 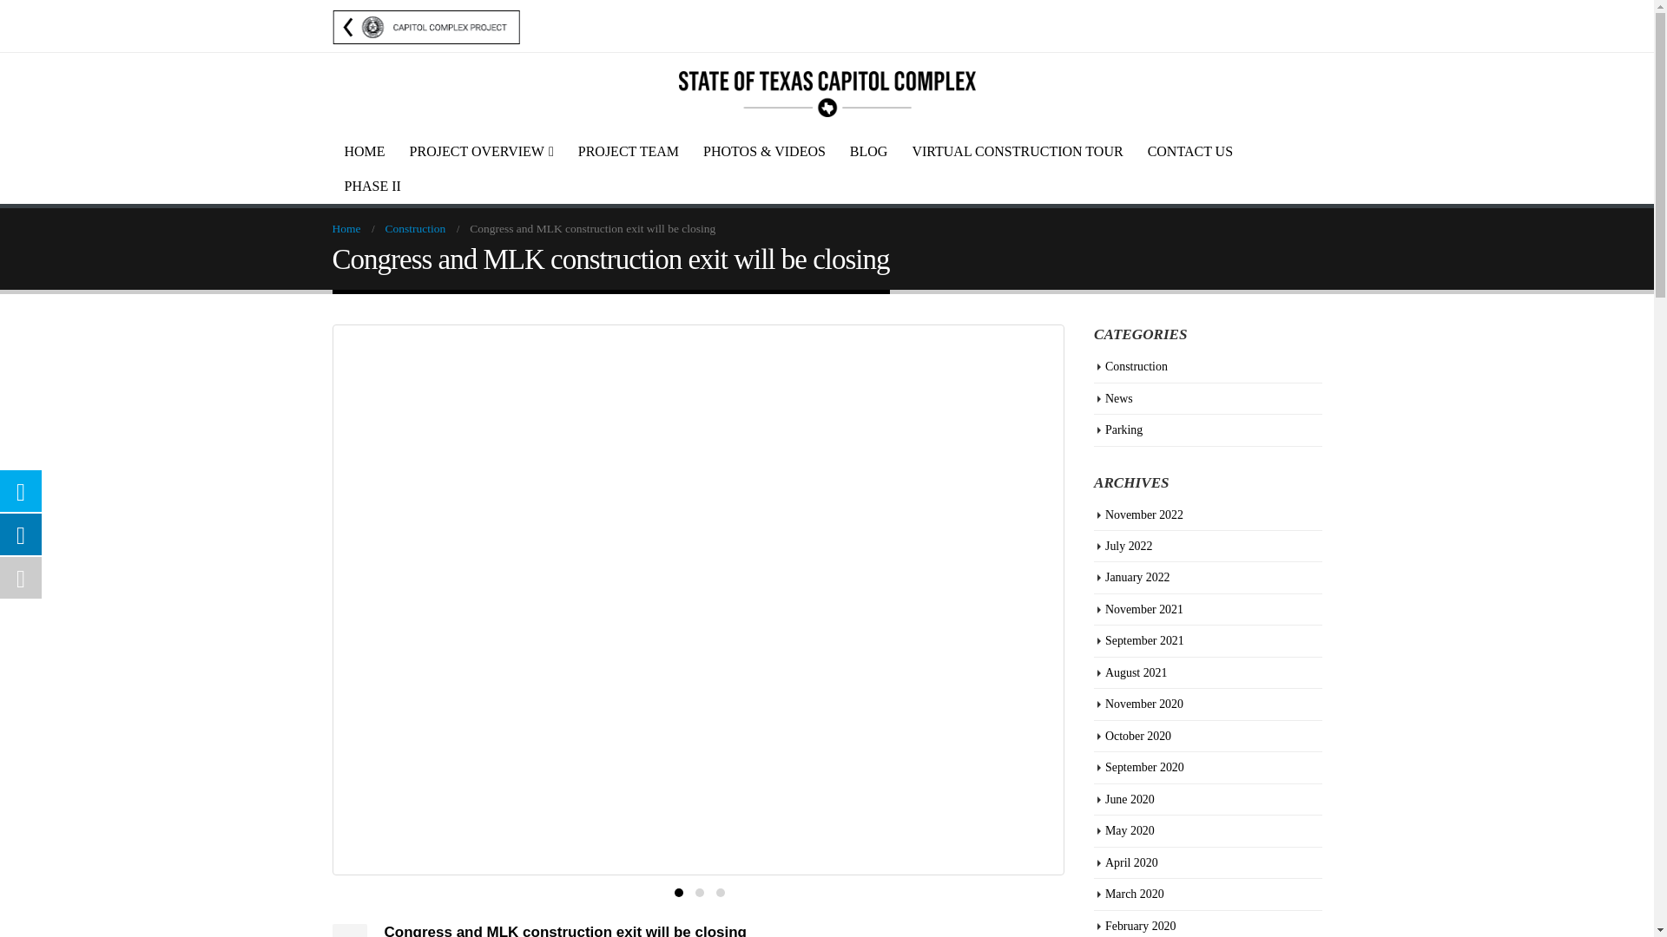 What do you see at coordinates (415, 229) in the screenshot?
I see `Construction` at bounding box center [415, 229].